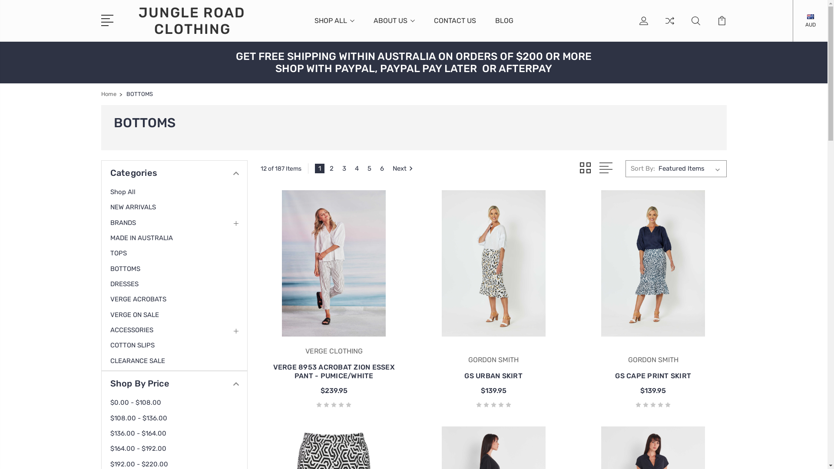 Image resolution: width=834 pixels, height=469 pixels. I want to click on $164.00 - $192.00, so click(144, 449).